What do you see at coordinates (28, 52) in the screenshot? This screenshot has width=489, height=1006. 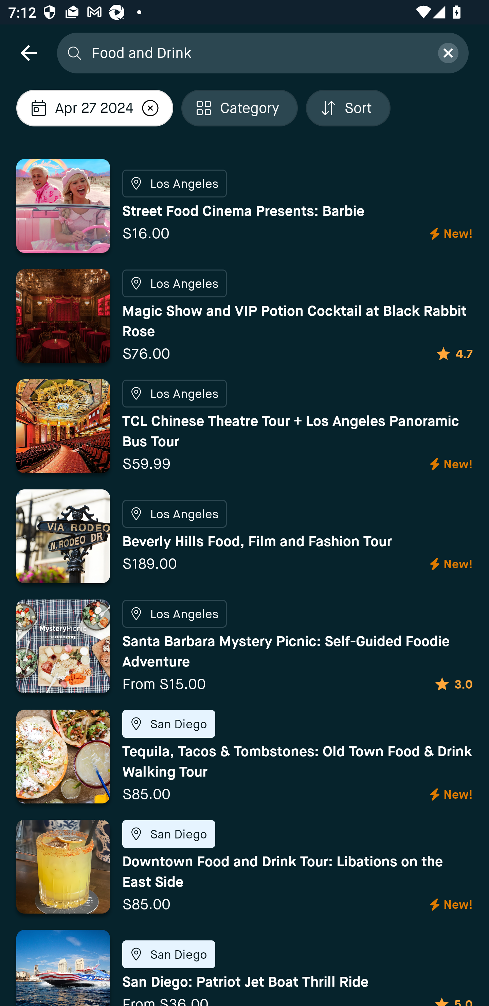 I see `navigation icon` at bounding box center [28, 52].